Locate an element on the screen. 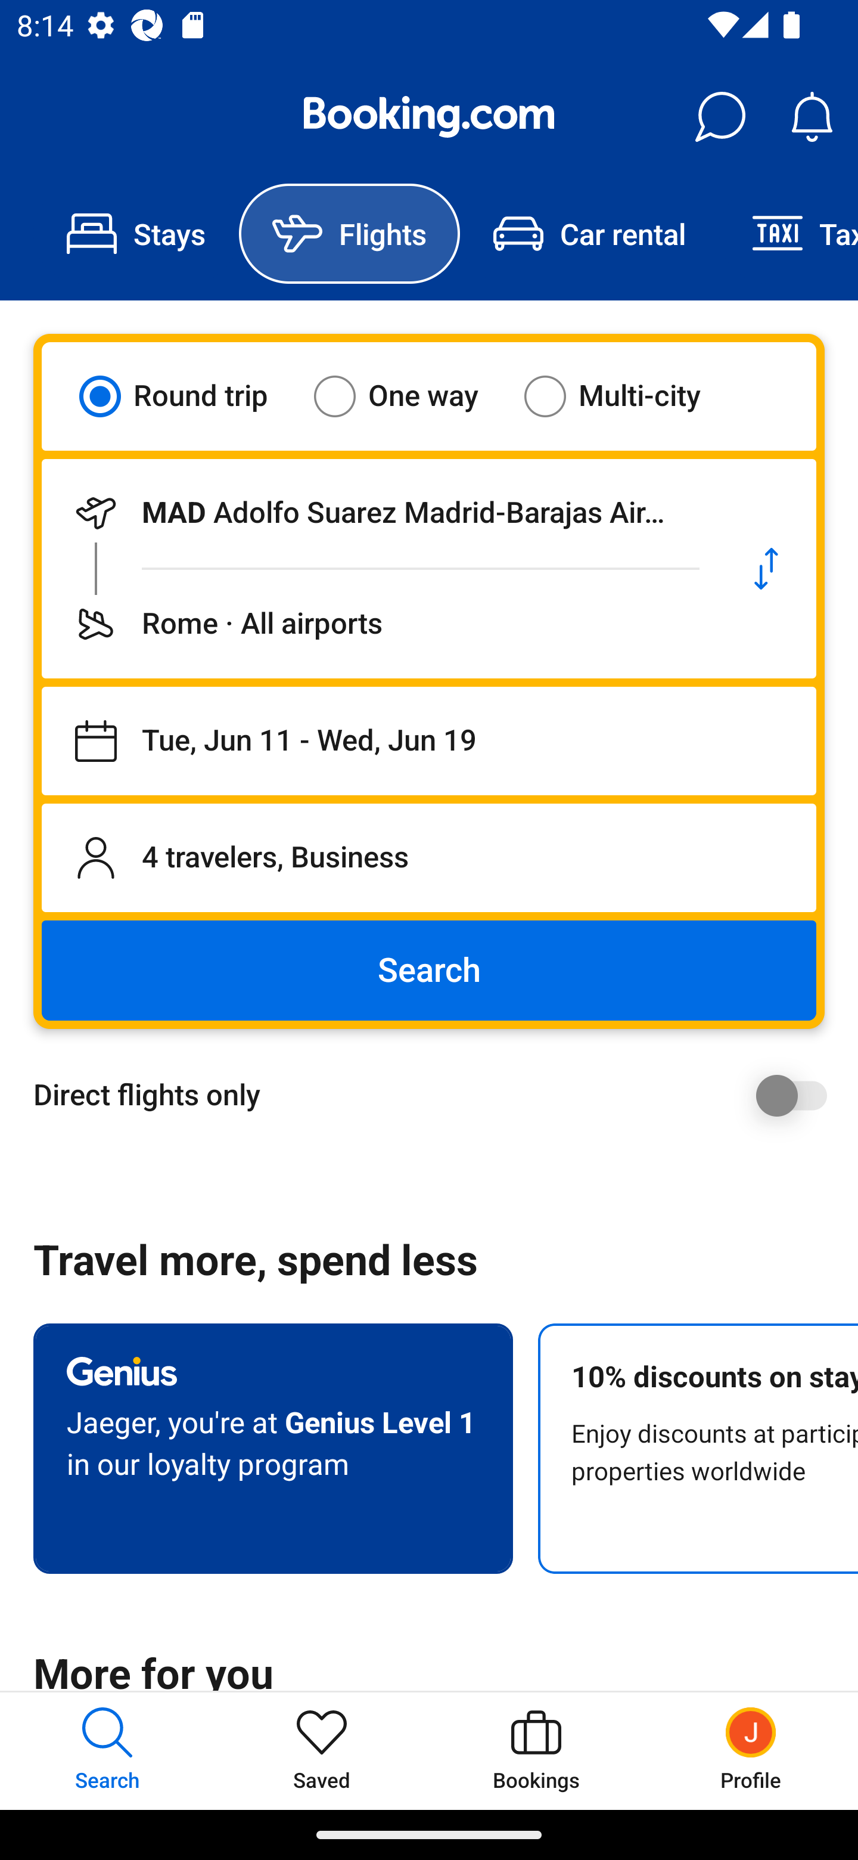 Image resolution: width=858 pixels, height=1860 pixels. Search is located at coordinates (429, 971).